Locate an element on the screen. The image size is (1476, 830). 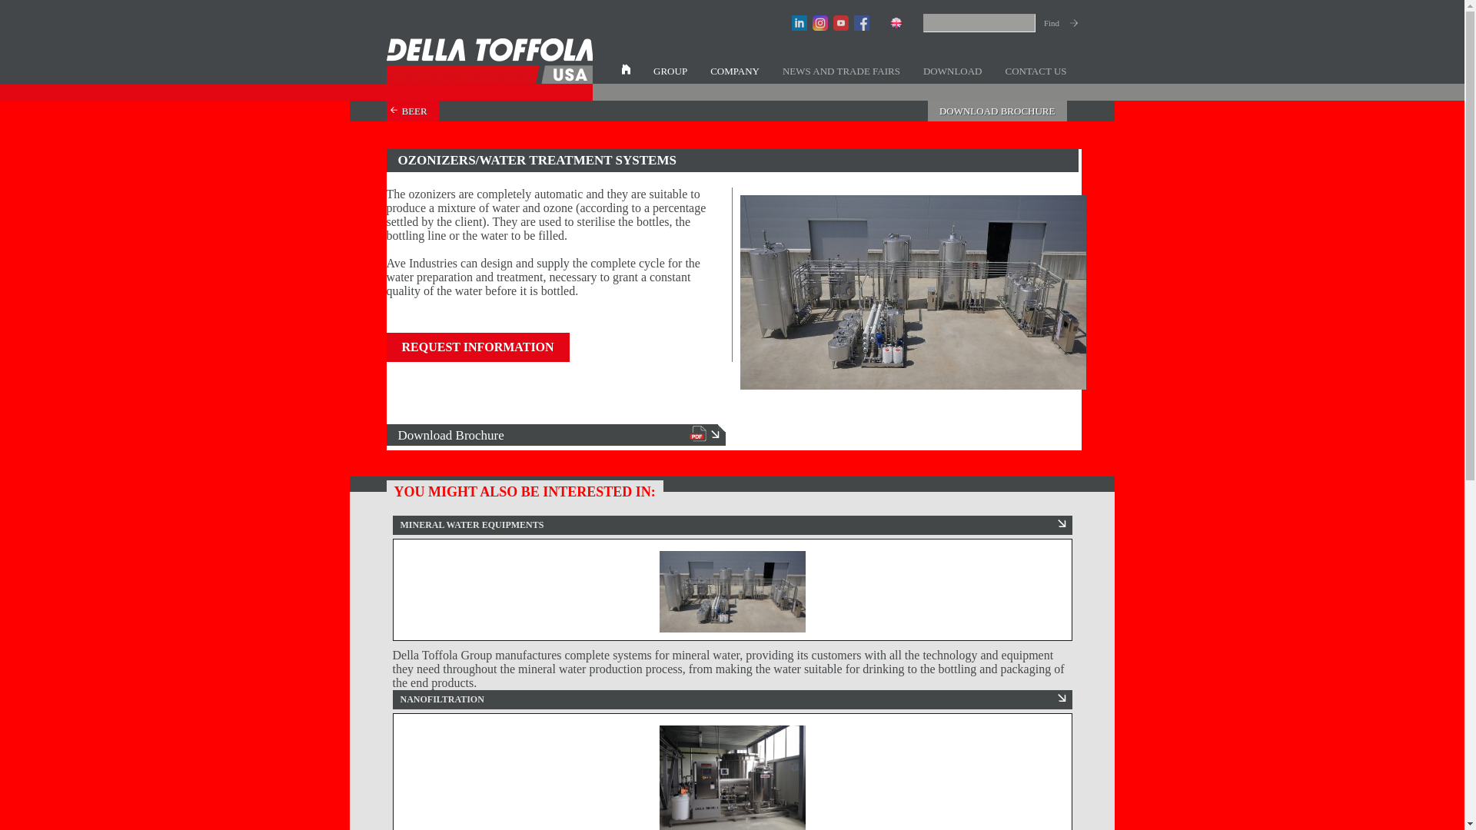
Instagram is located at coordinates (819, 23).